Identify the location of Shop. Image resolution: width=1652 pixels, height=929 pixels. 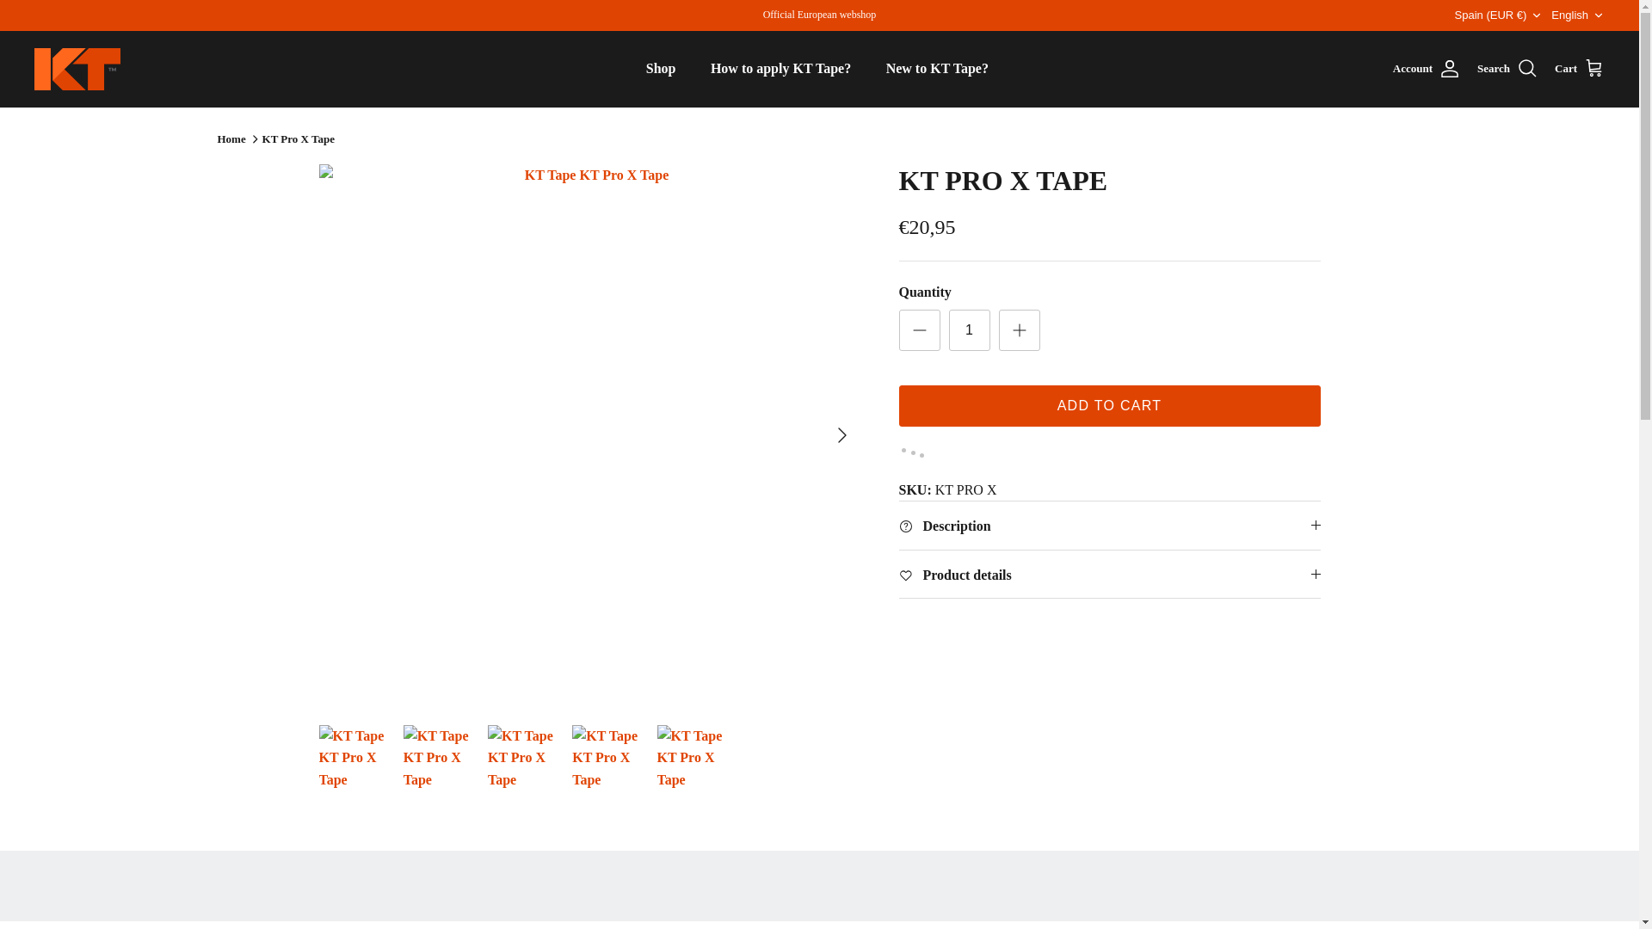
(1577, 15).